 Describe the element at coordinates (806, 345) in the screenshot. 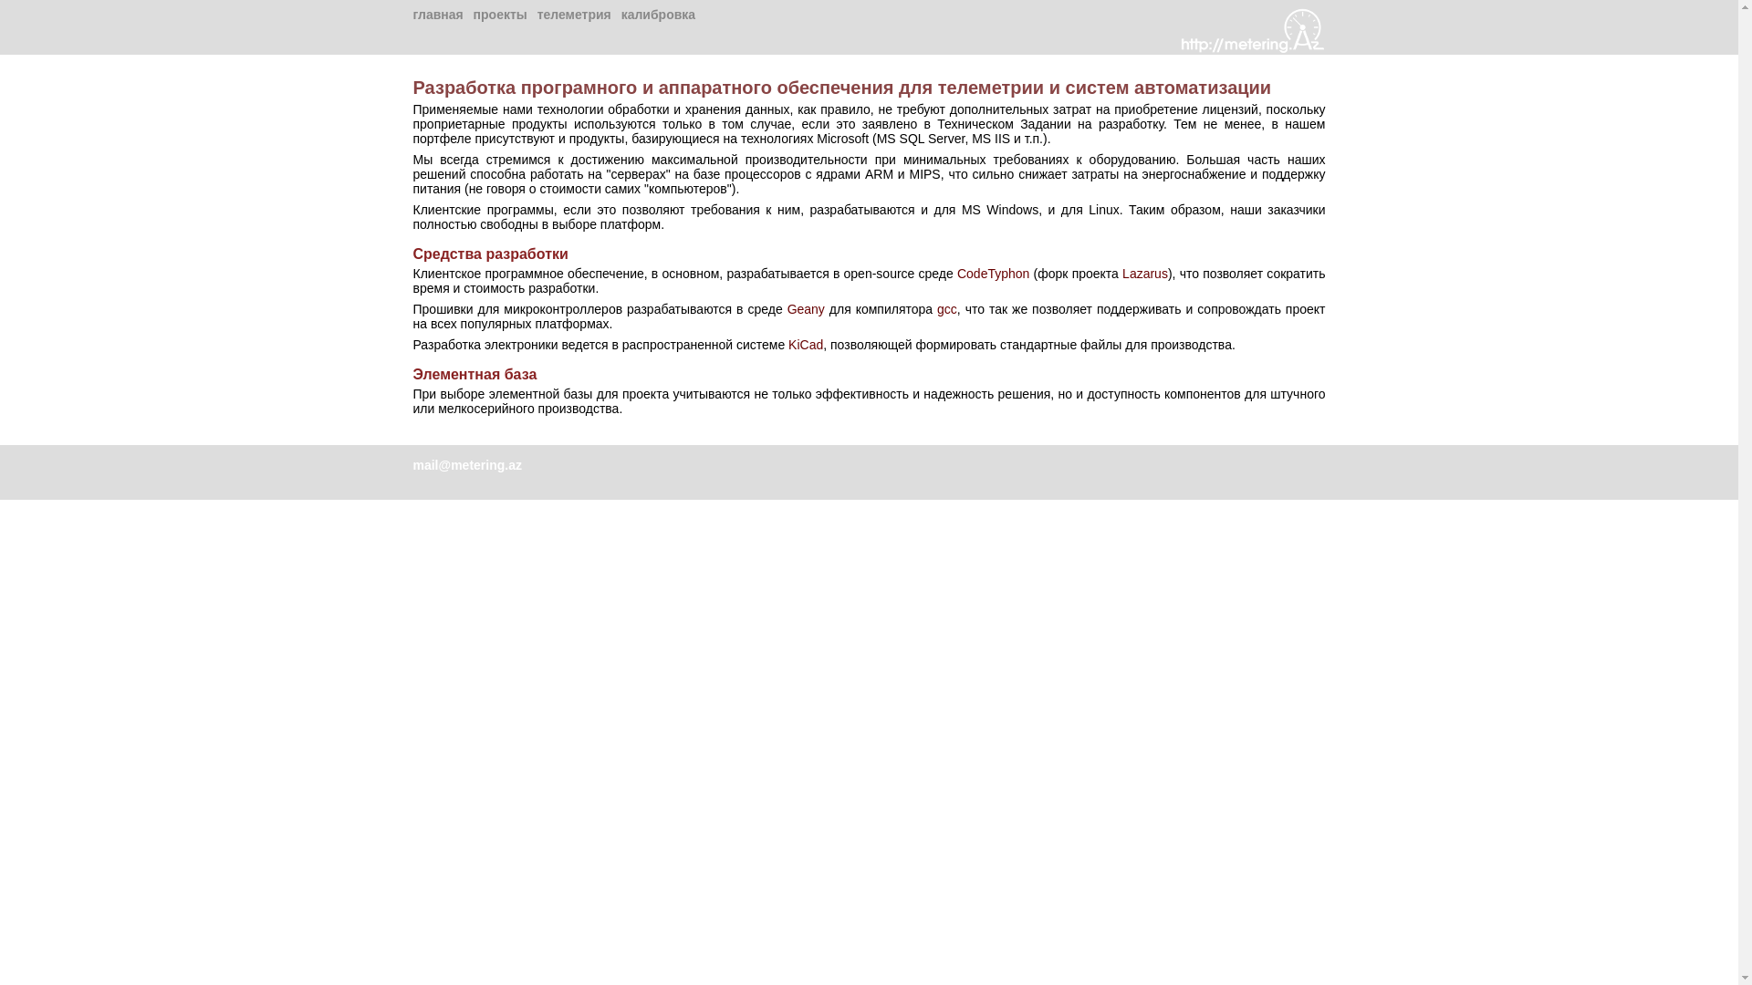

I see `KiCad` at that location.